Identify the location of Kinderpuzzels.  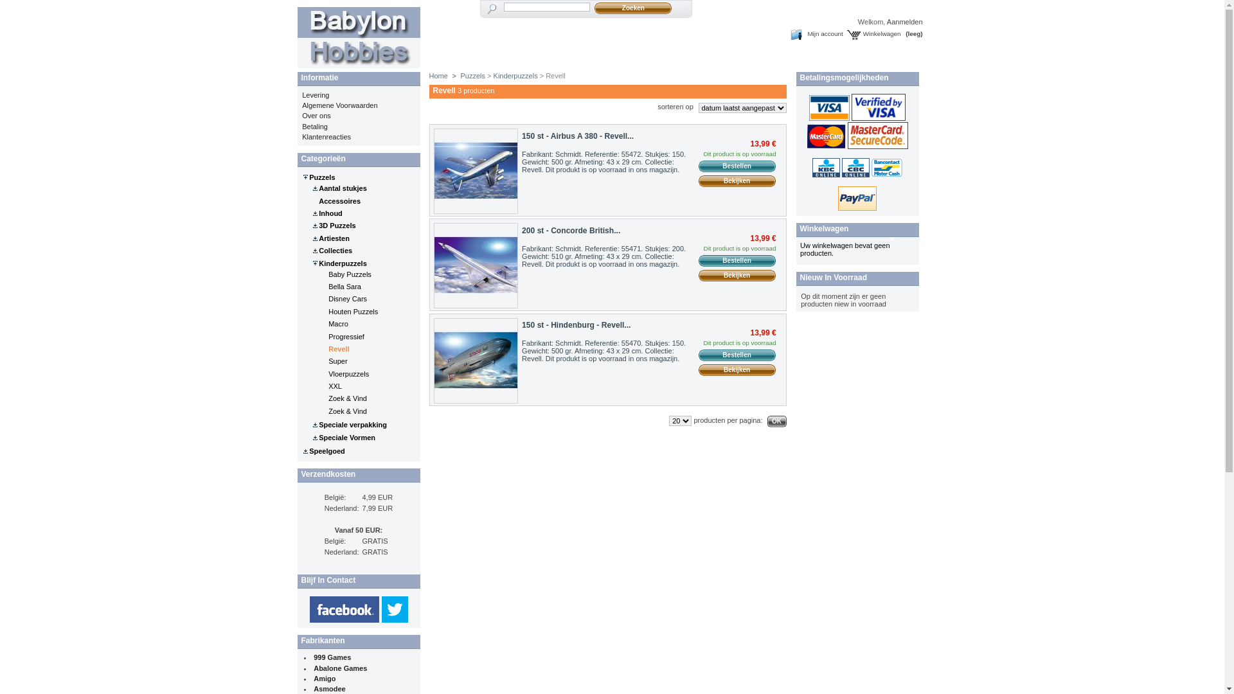
(343, 263).